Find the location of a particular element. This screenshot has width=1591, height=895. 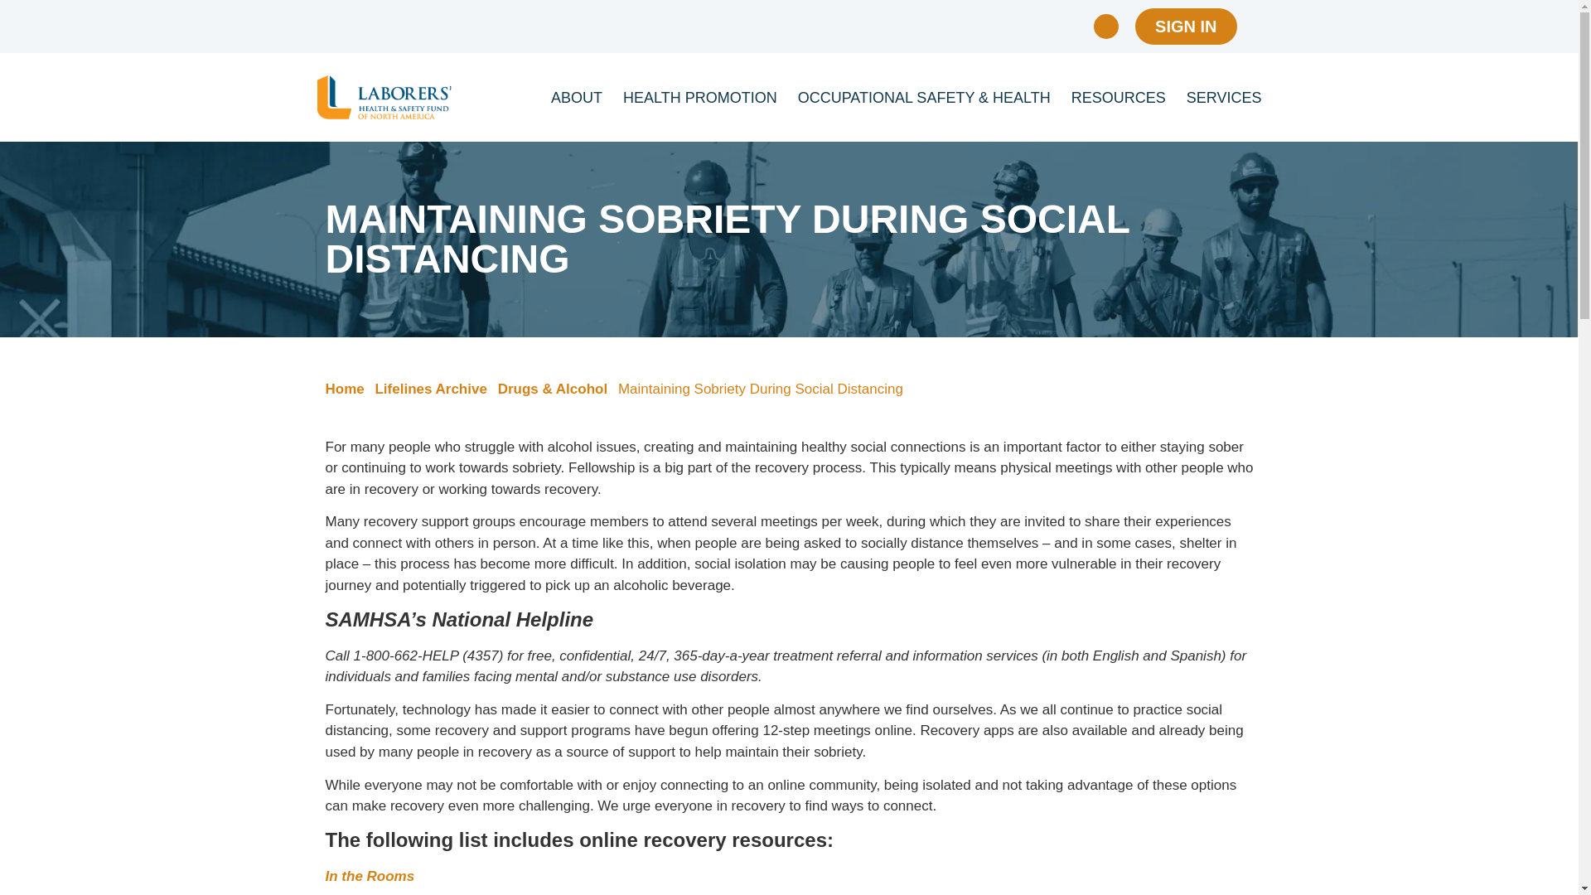

Home is located at coordinates (344, 389).